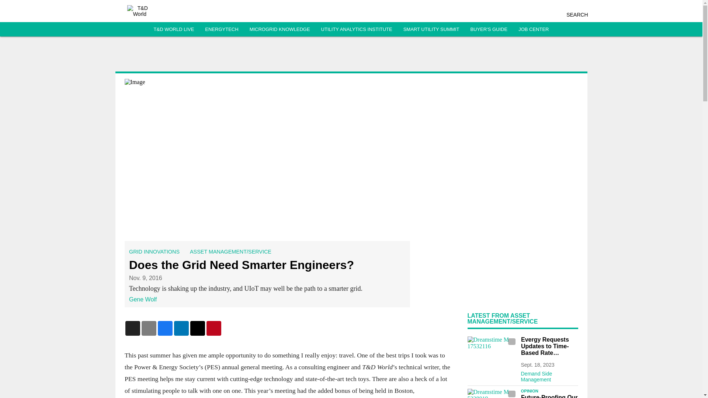 The image size is (708, 398). I want to click on Dreamstime M 17532116, so click(492, 350).